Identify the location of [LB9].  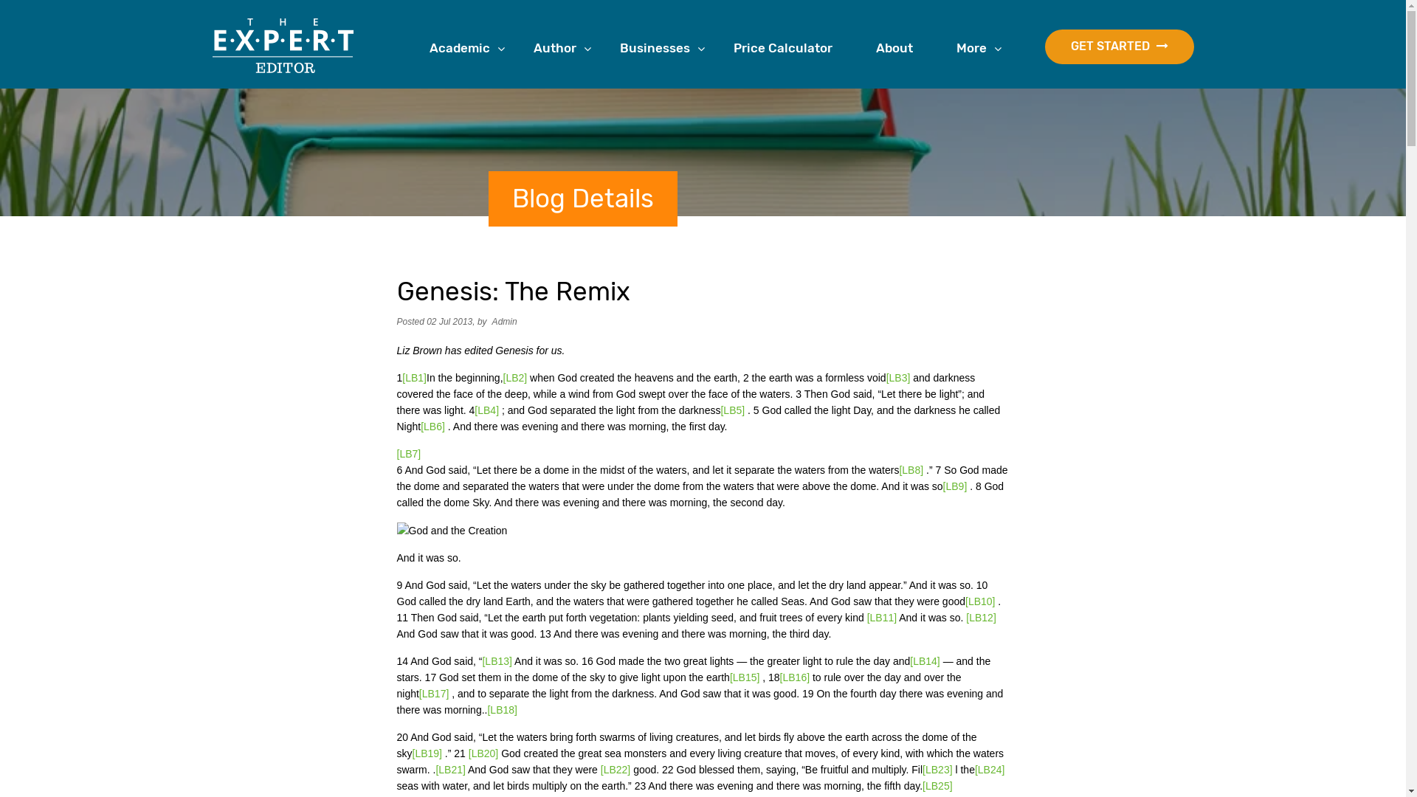
(955, 486).